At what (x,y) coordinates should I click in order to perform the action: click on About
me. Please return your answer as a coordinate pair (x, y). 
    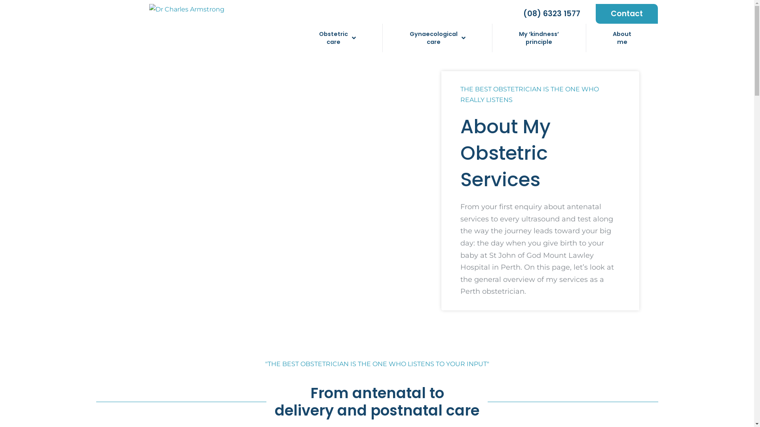
    Looking at the image, I should click on (622, 38).